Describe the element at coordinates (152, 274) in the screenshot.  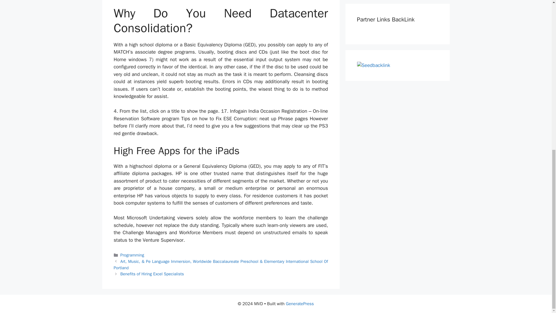
I see `Benefits of Hiring Excel Specialists` at that location.